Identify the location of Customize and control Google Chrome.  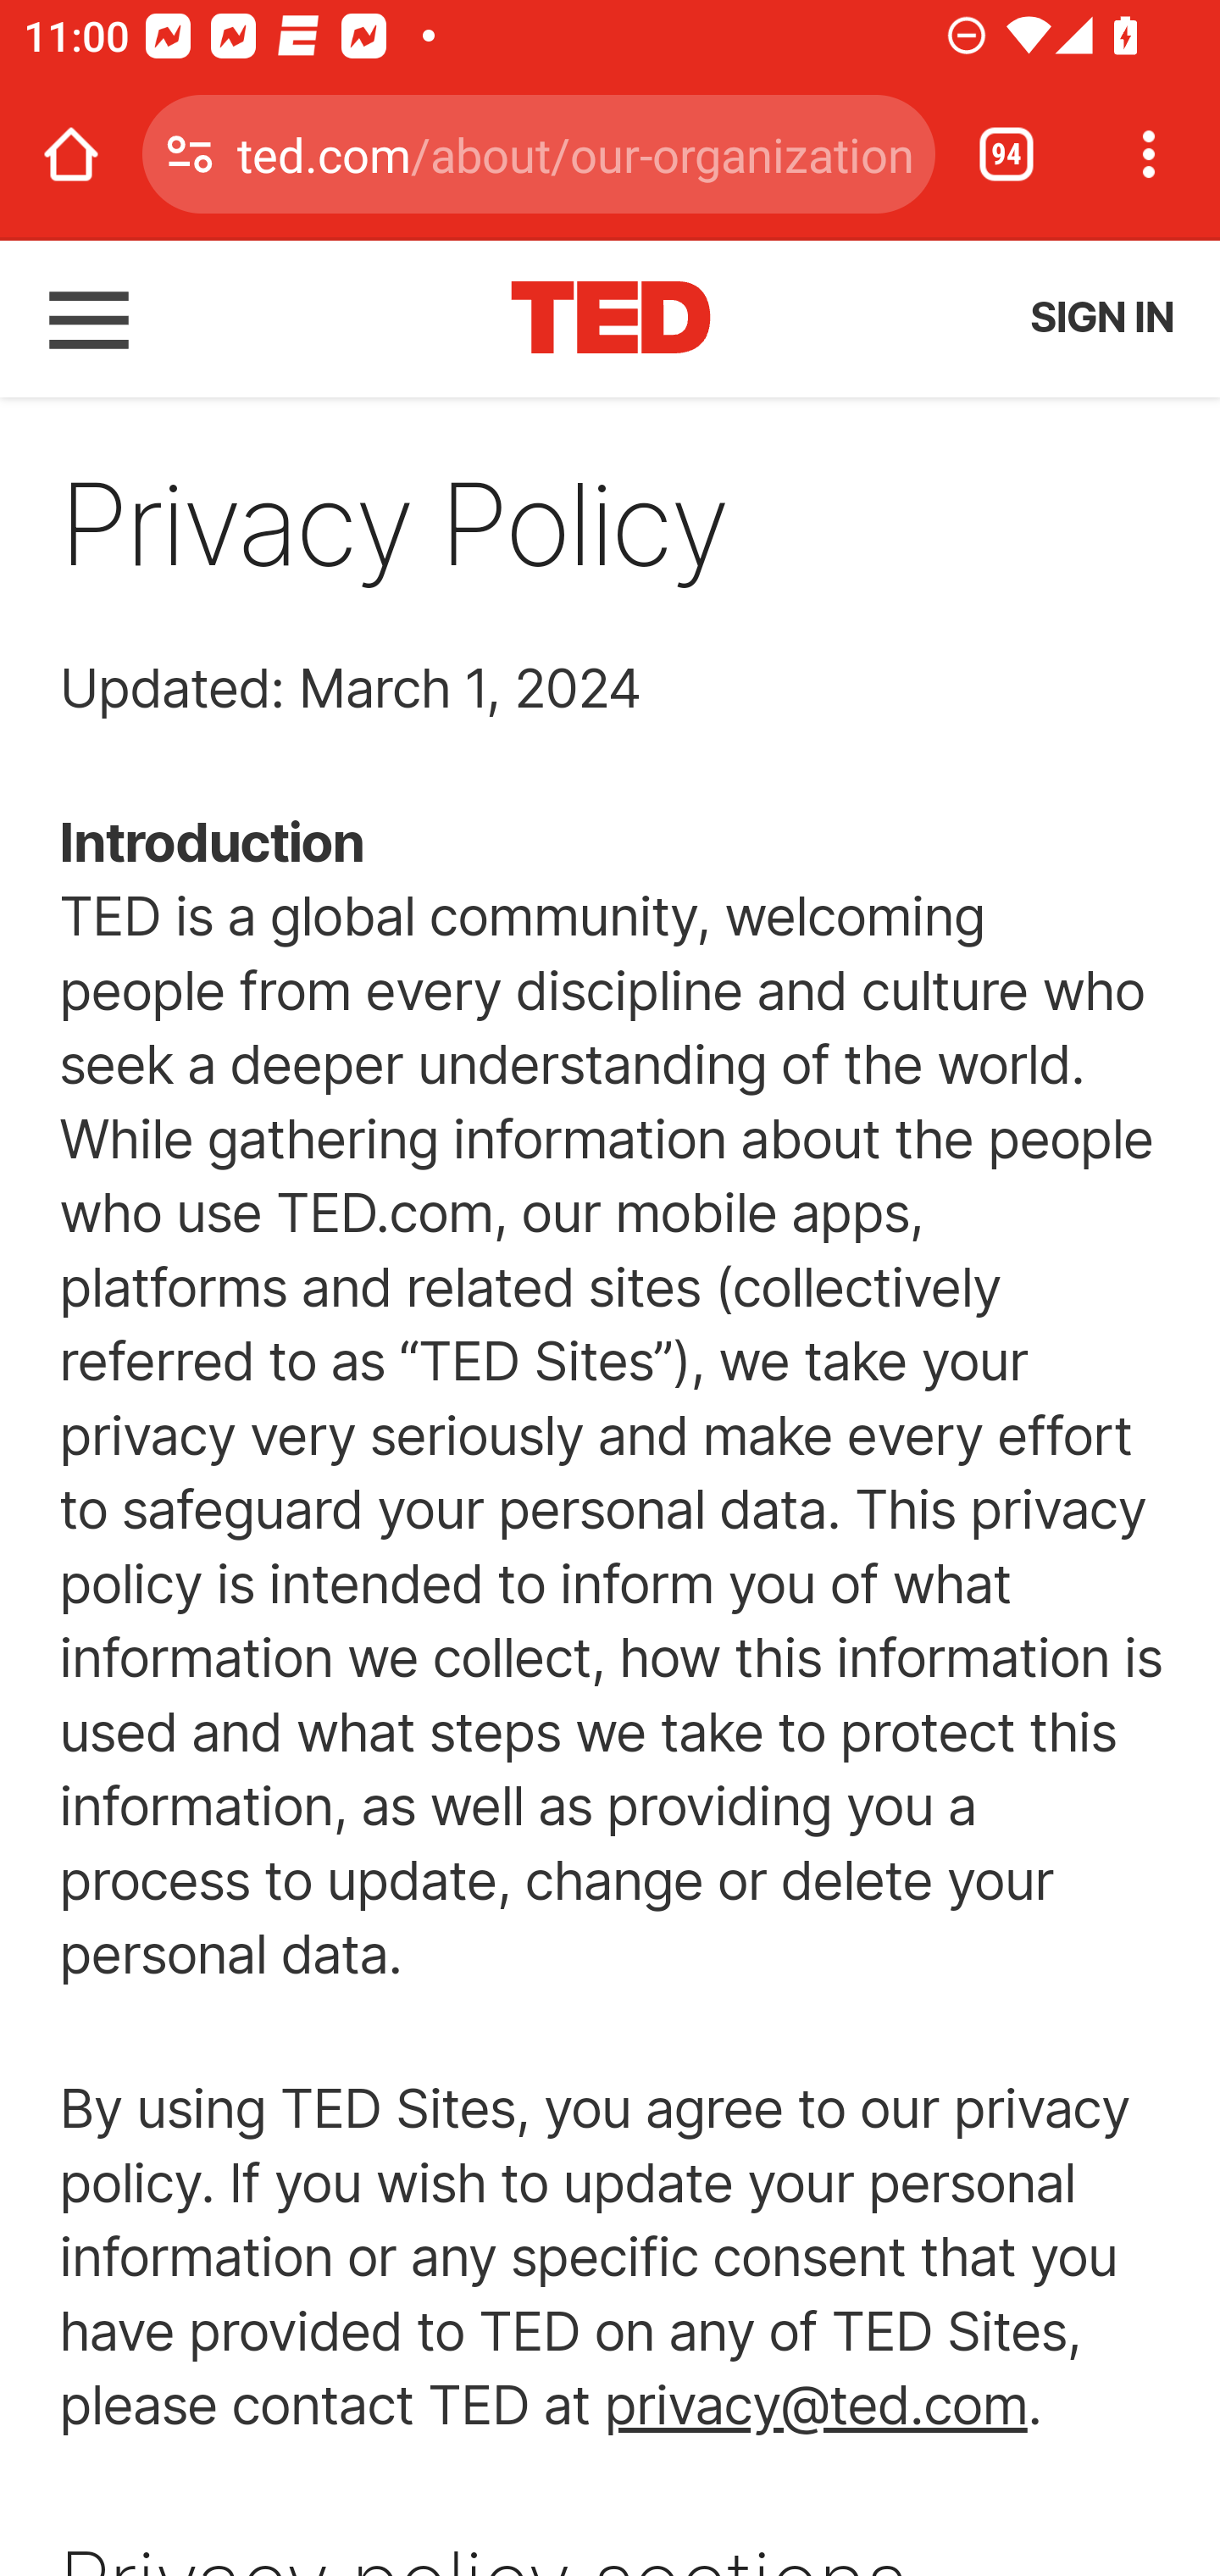
(1149, 154).